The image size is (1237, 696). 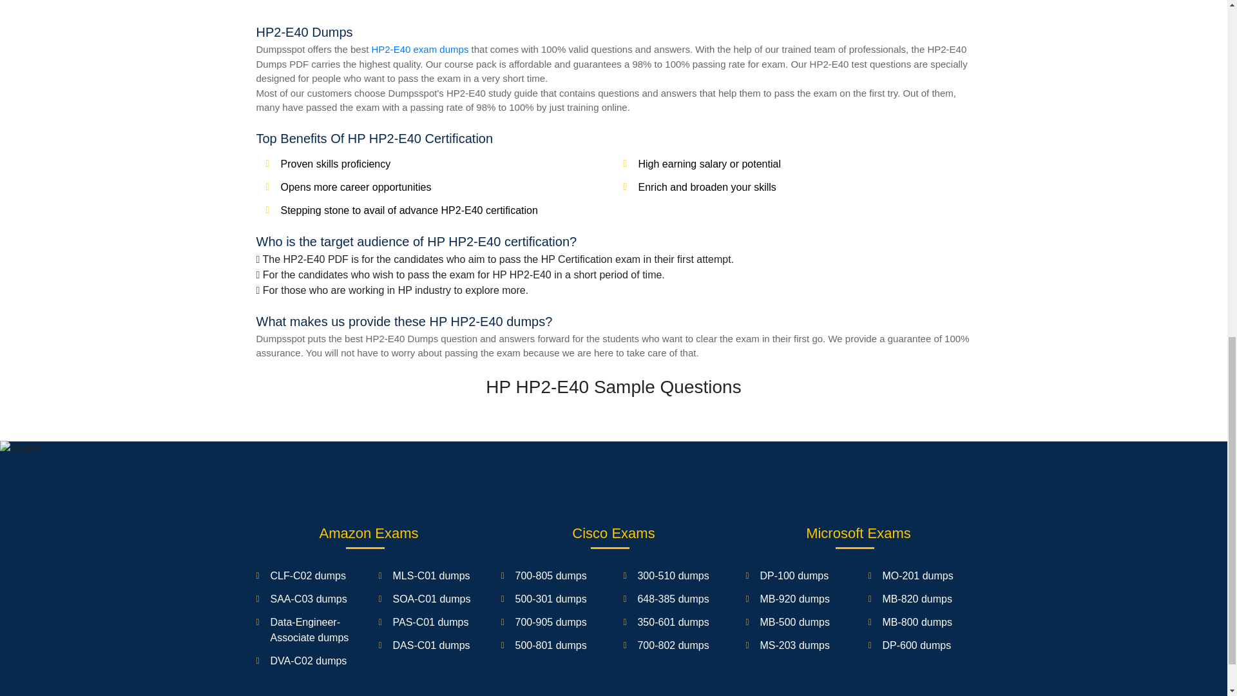 What do you see at coordinates (309, 661) in the screenshot?
I see `DVA-C02 dumps` at bounding box center [309, 661].